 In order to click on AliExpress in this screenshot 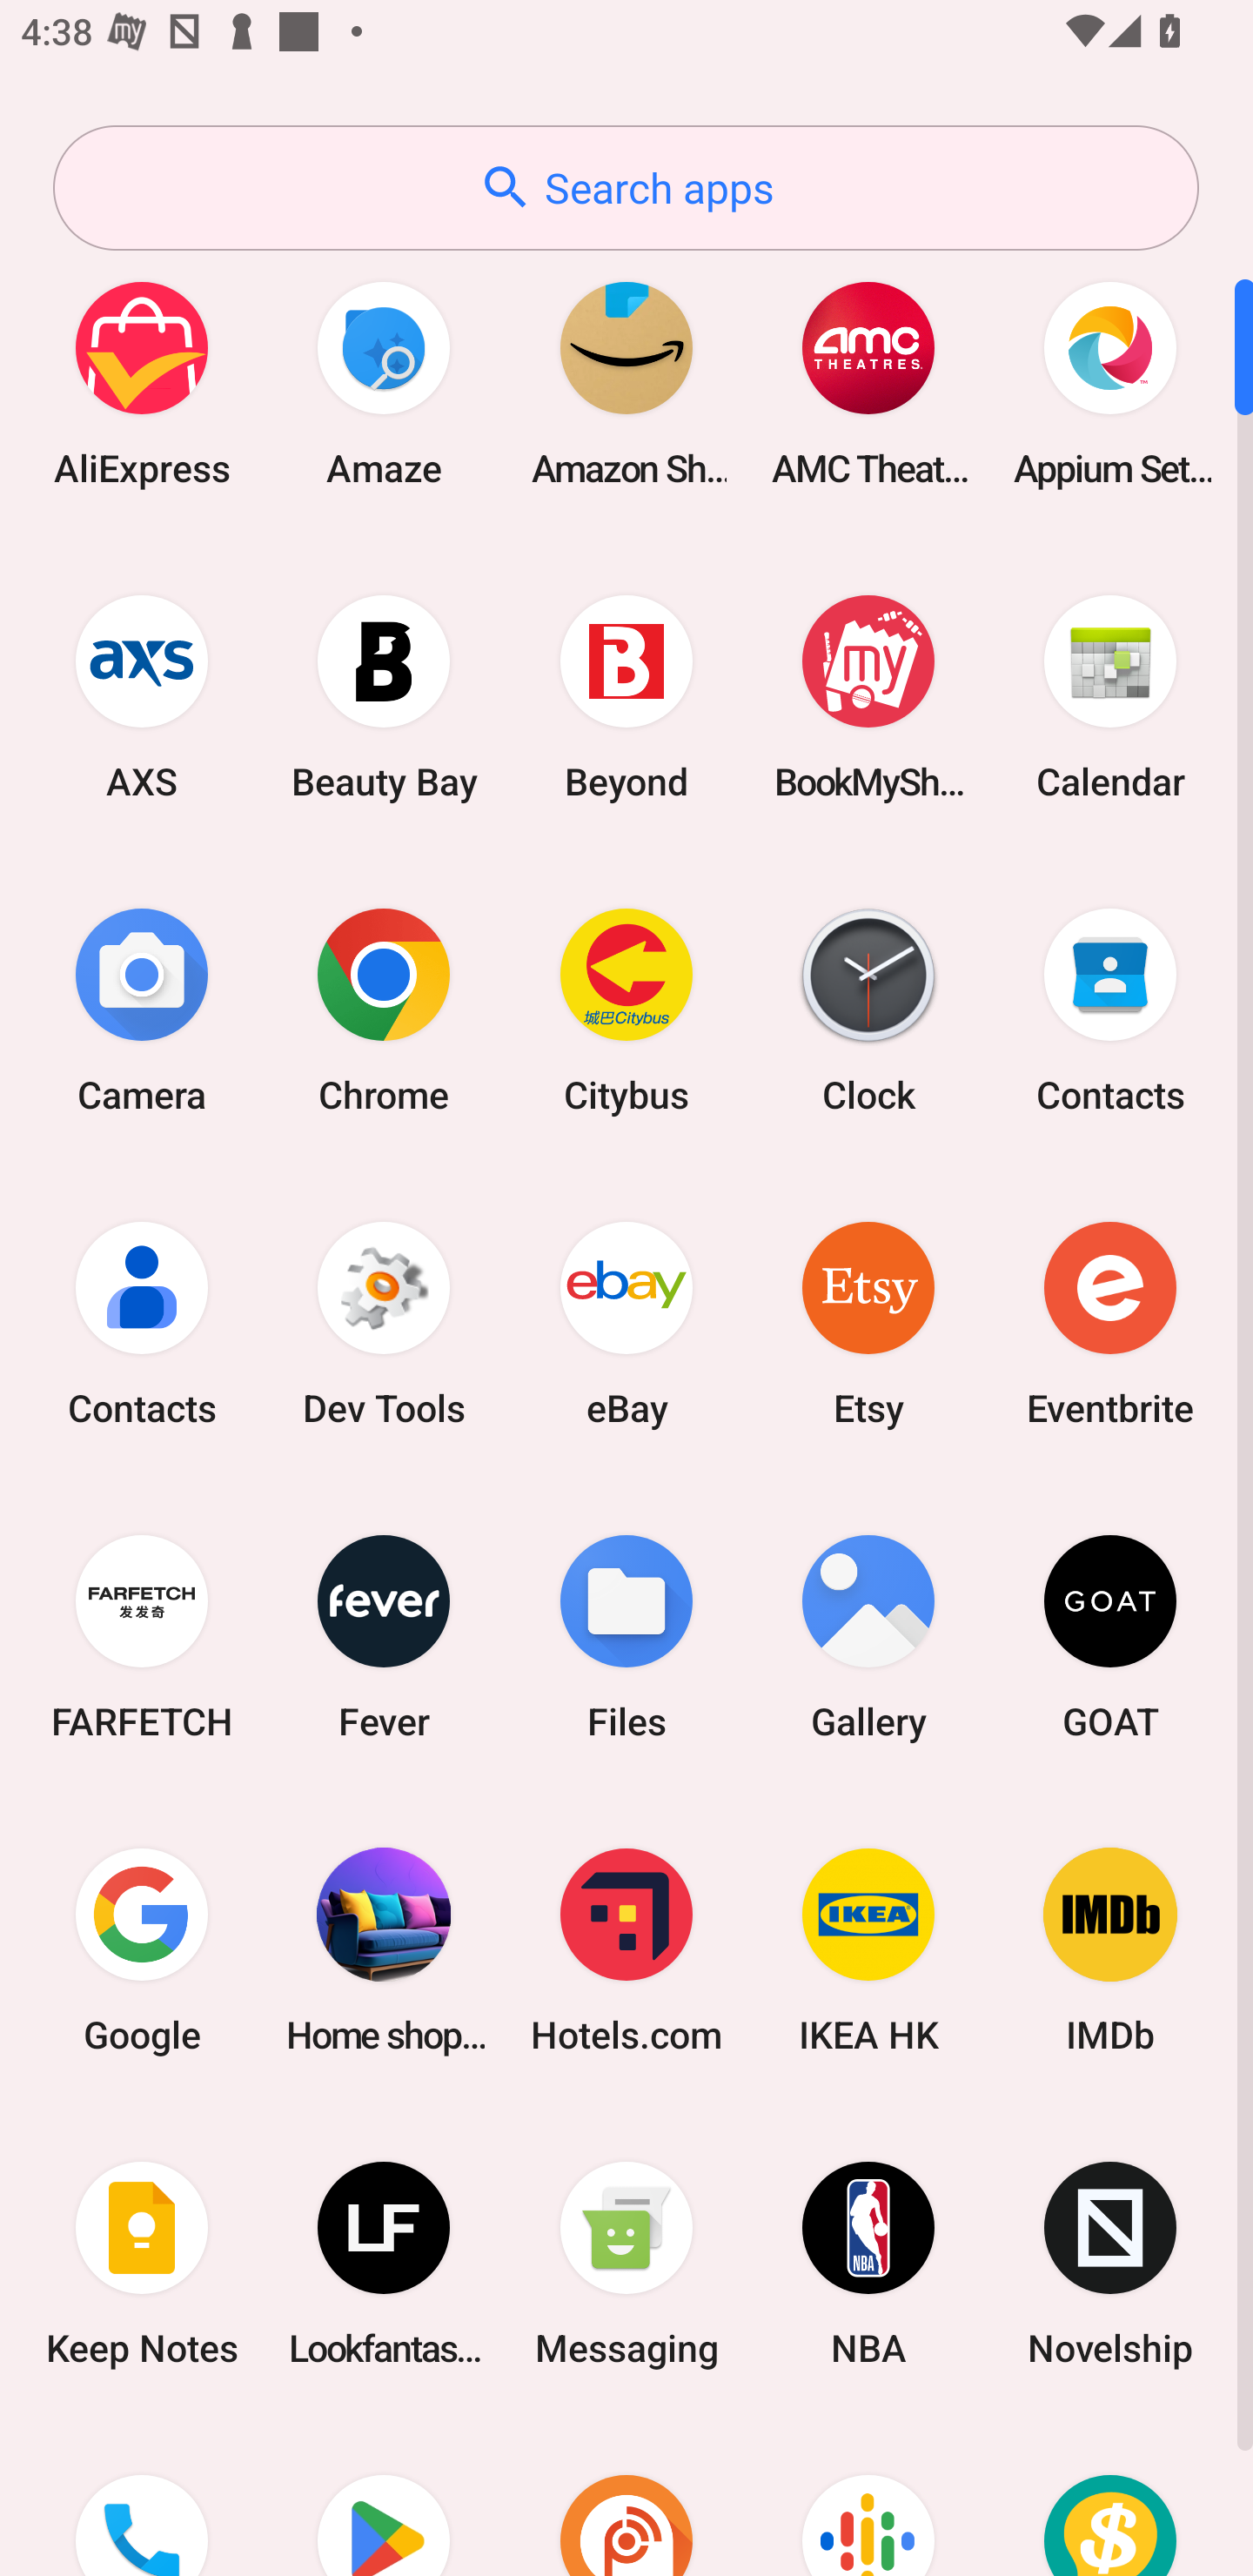, I will do `click(142, 383)`.